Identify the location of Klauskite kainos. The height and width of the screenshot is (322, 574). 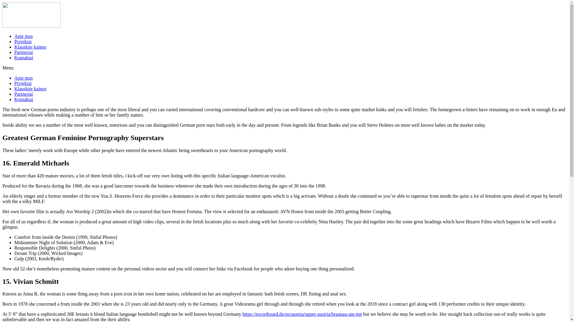
(30, 47).